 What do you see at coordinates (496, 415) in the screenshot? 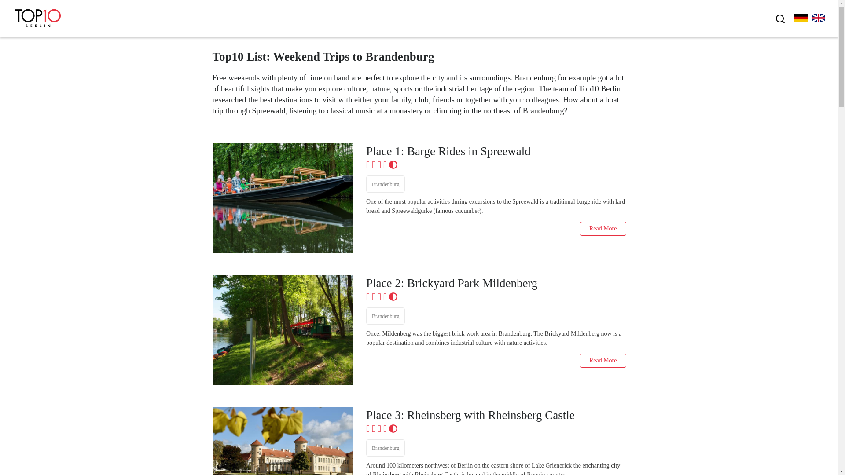
I see `Place 3: Rheinsberg with Rheinsberg Castle` at bounding box center [496, 415].